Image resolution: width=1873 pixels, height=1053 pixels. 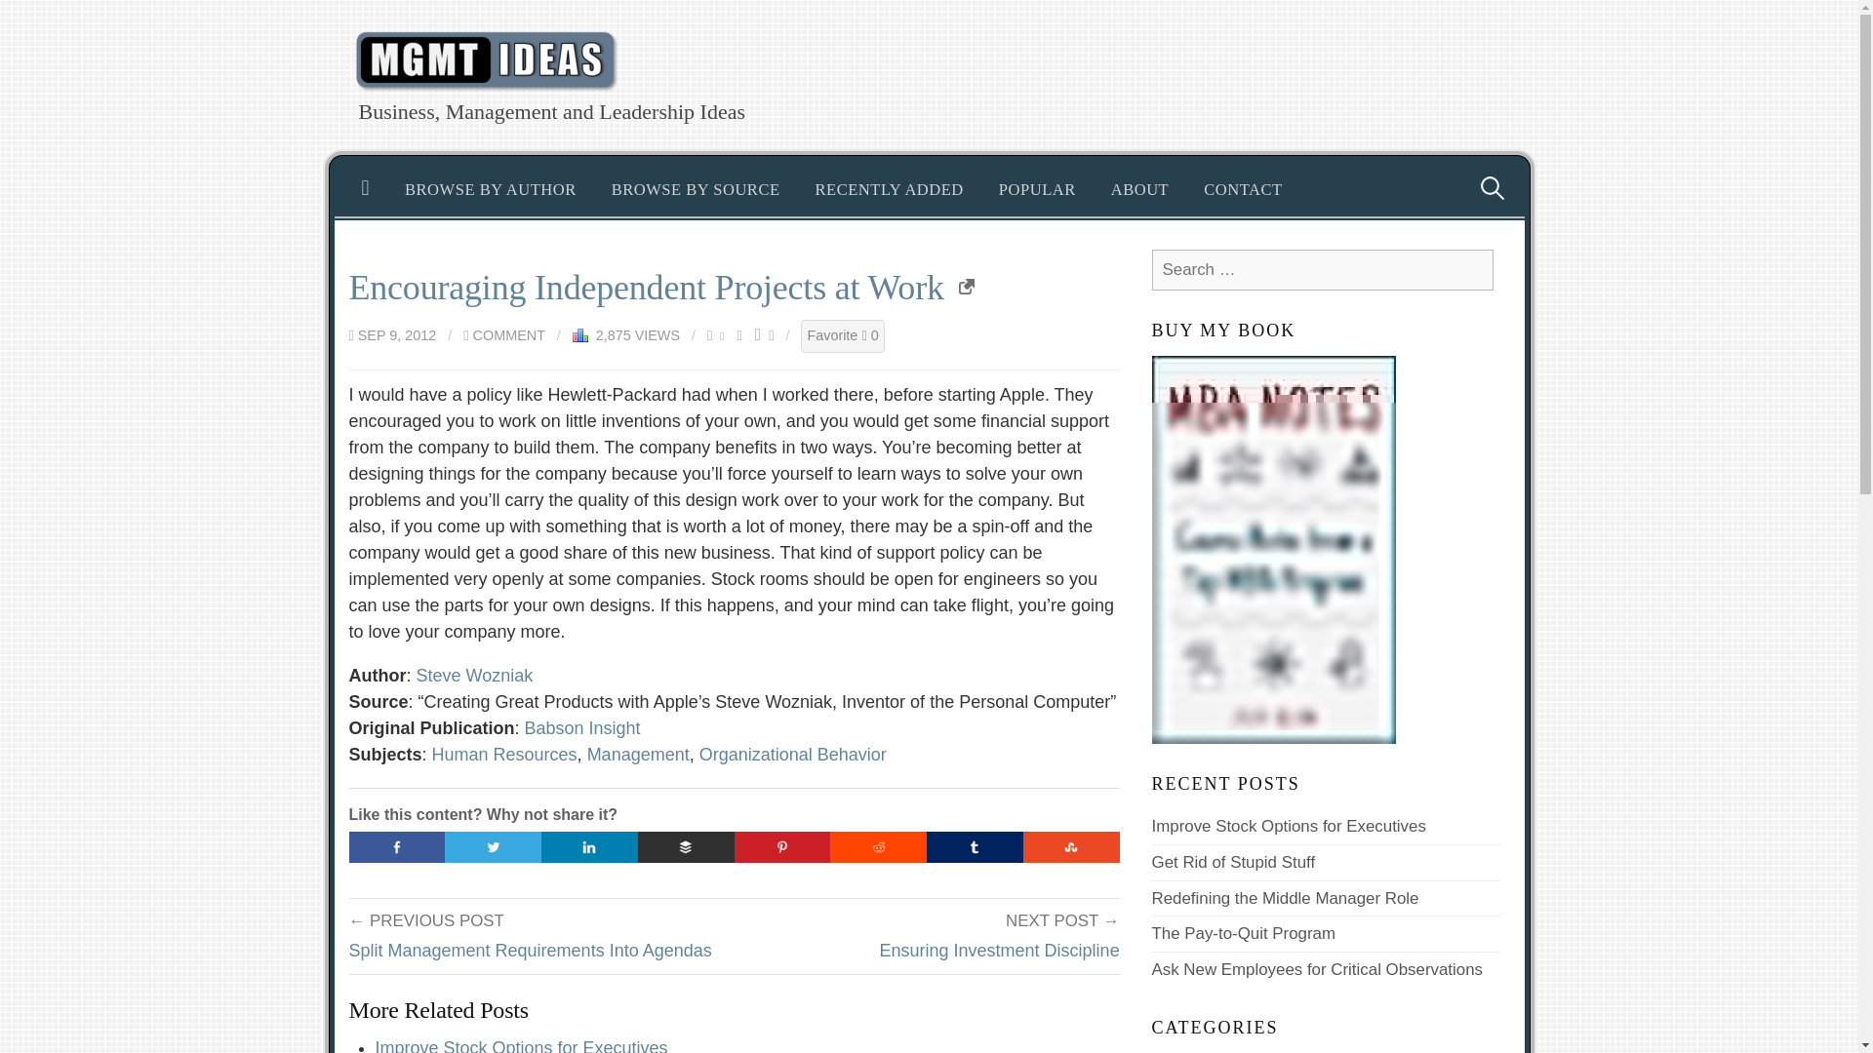 What do you see at coordinates (1038, 189) in the screenshot?
I see `POPULAR` at bounding box center [1038, 189].